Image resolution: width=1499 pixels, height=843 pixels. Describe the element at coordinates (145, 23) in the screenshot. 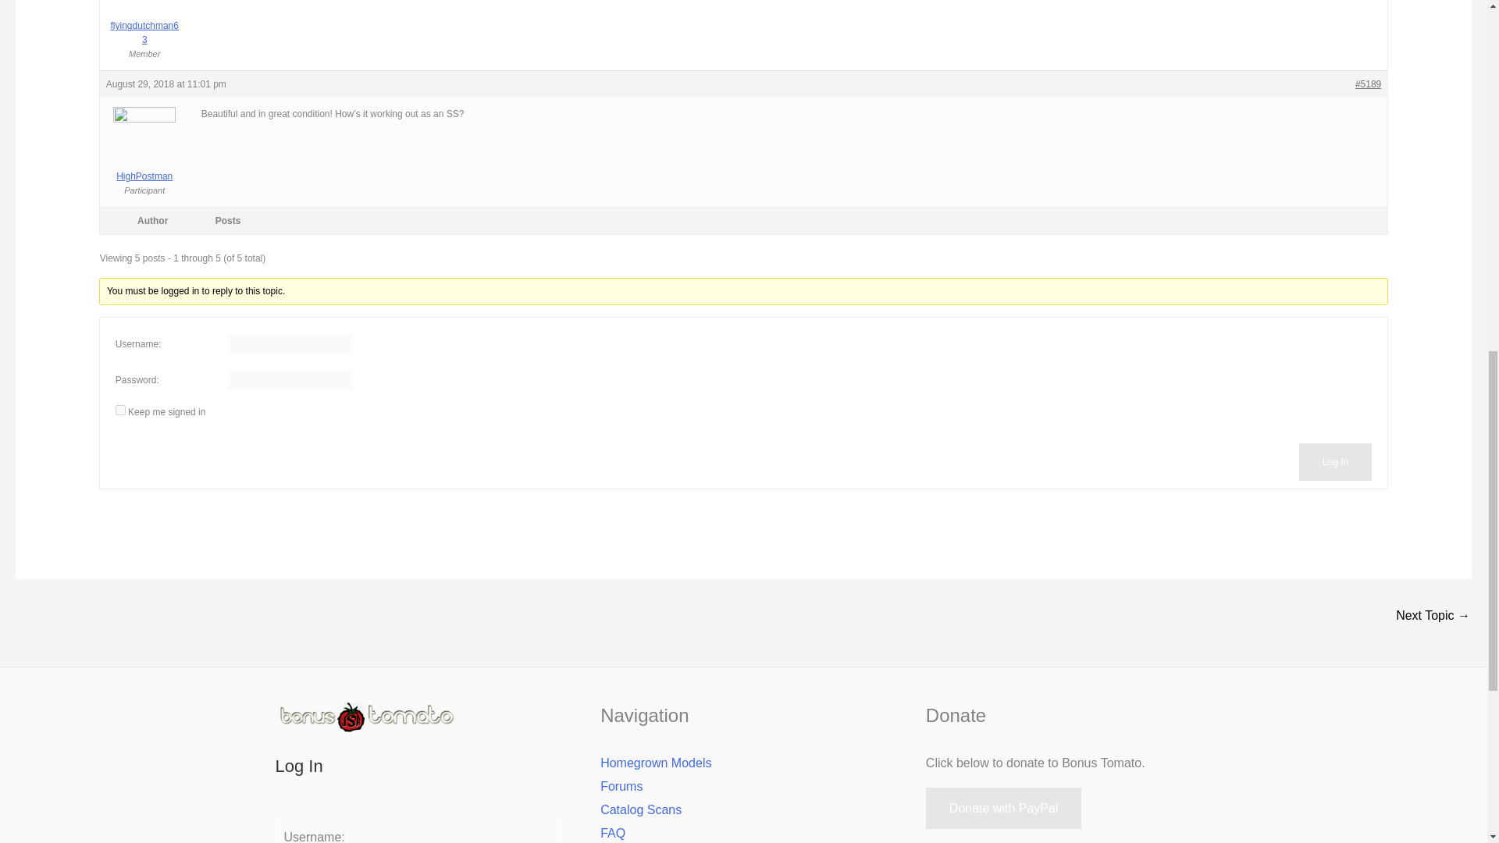

I see `View flyingdutchman63's profile` at that location.